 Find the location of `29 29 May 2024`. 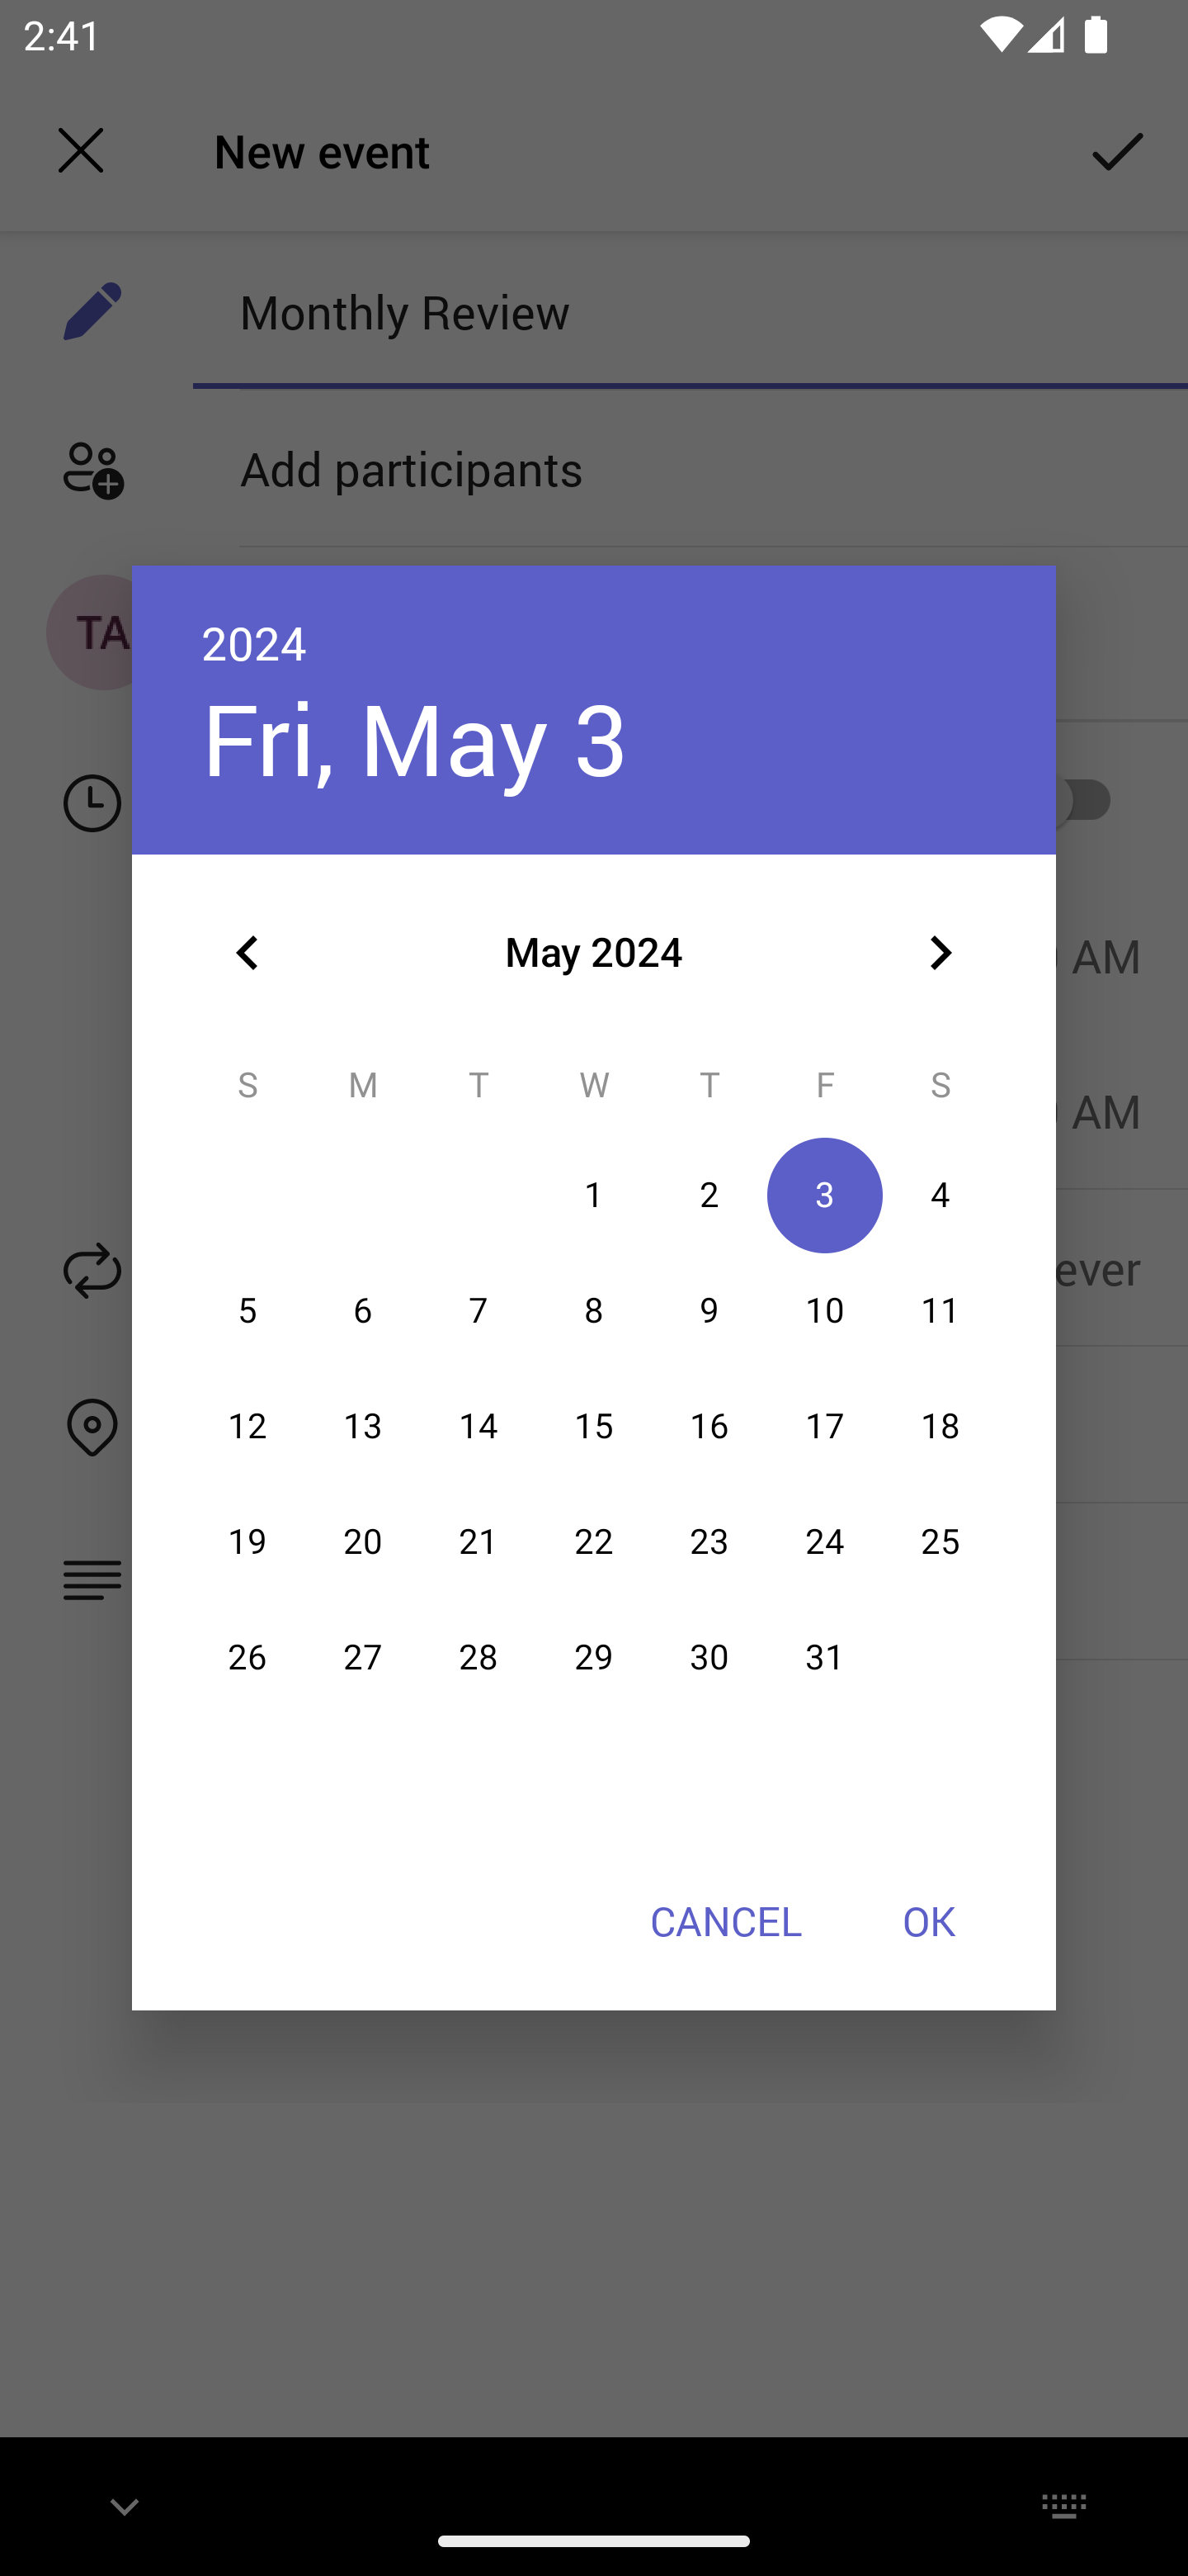

29 29 May 2024 is located at coordinates (594, 1657).